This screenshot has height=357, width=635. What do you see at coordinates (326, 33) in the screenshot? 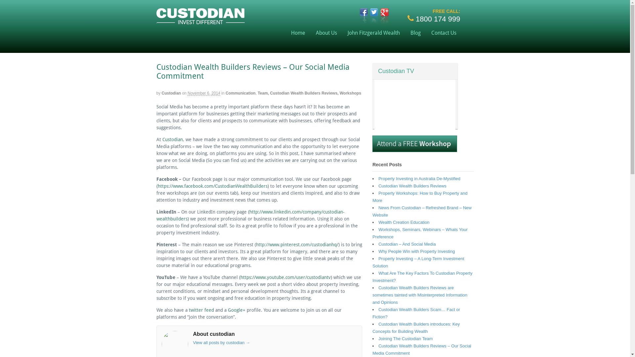
I see `About Us` at bounding box center [326, 33].